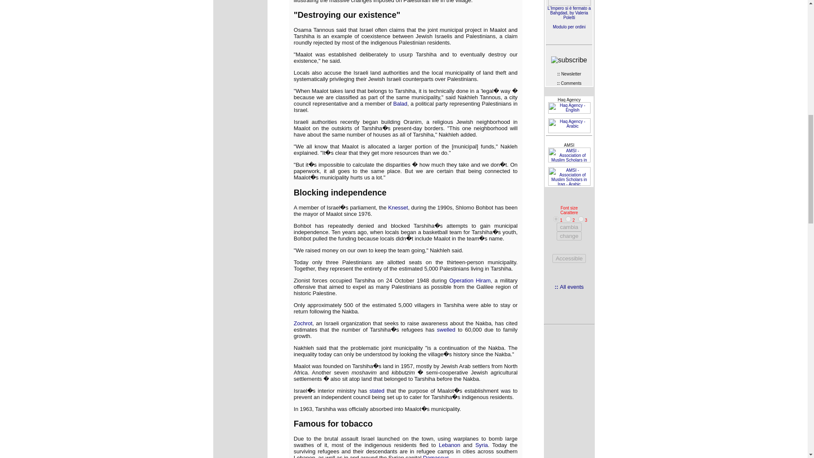 The width and height of the screenshot is (814, 458). I want to click on 2, so click(568, 219).